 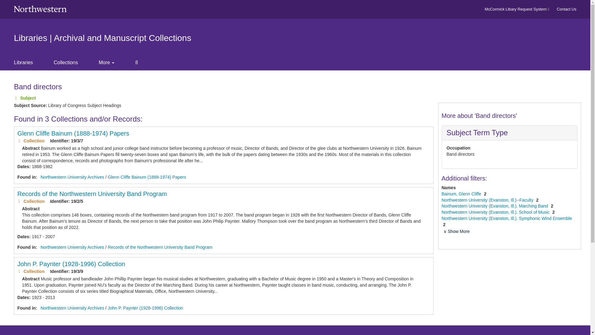 I want to click on translation missing: en.dates, so click(x=23, y=297).